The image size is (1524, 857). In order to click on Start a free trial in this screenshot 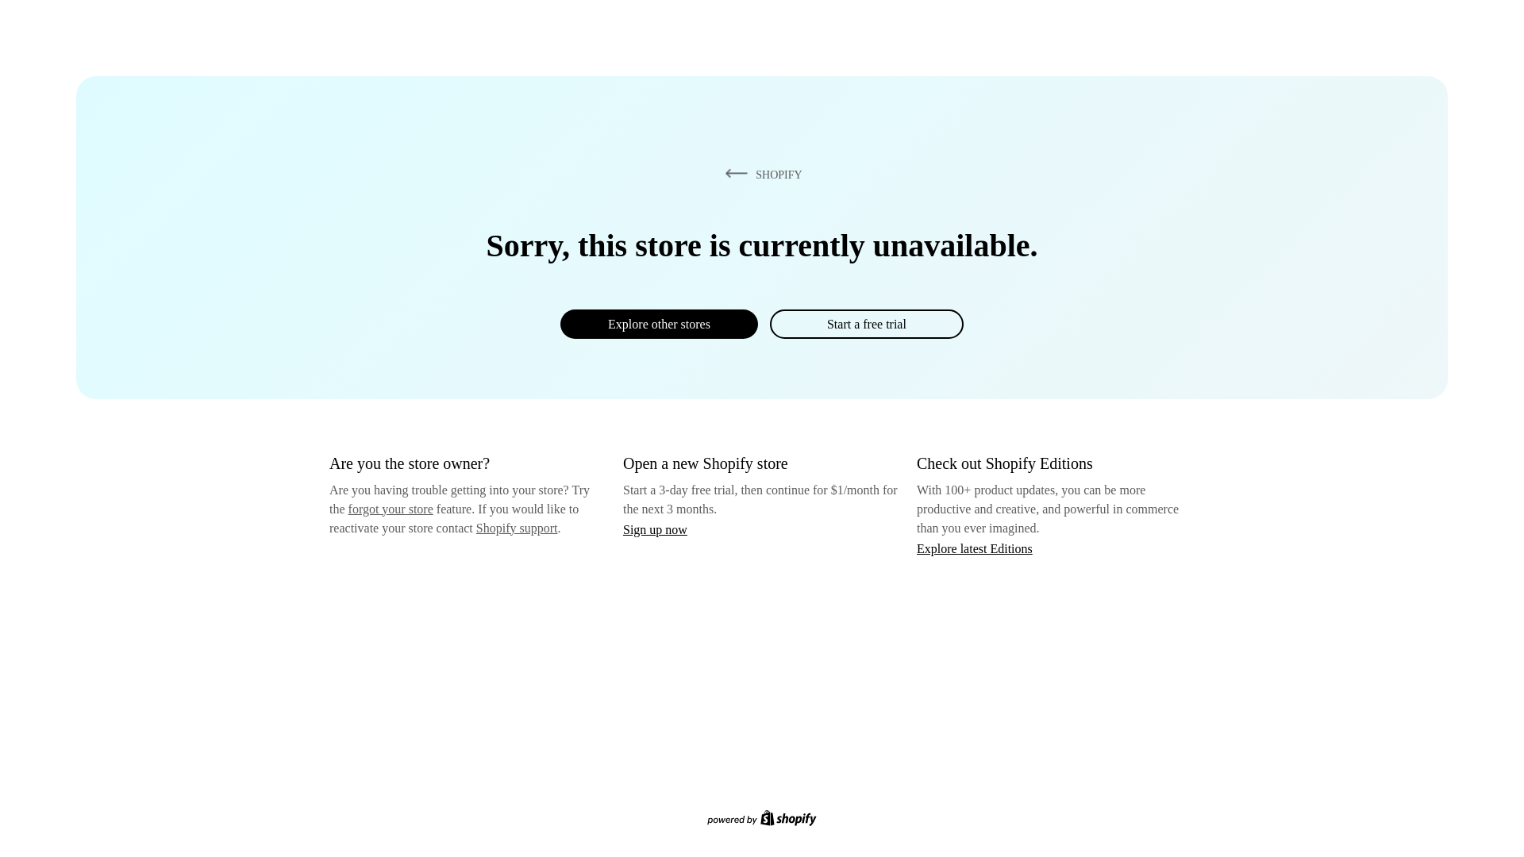, I will do `click(866, 324)`.